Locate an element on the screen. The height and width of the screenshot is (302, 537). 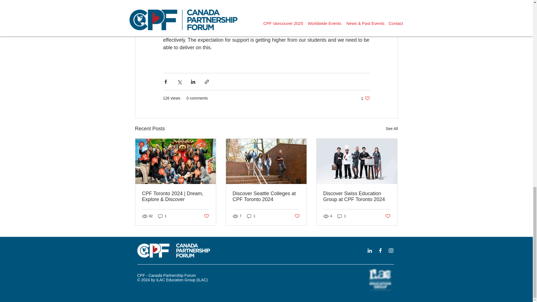
Post not marked as liked is located at coordinates (206, 216).